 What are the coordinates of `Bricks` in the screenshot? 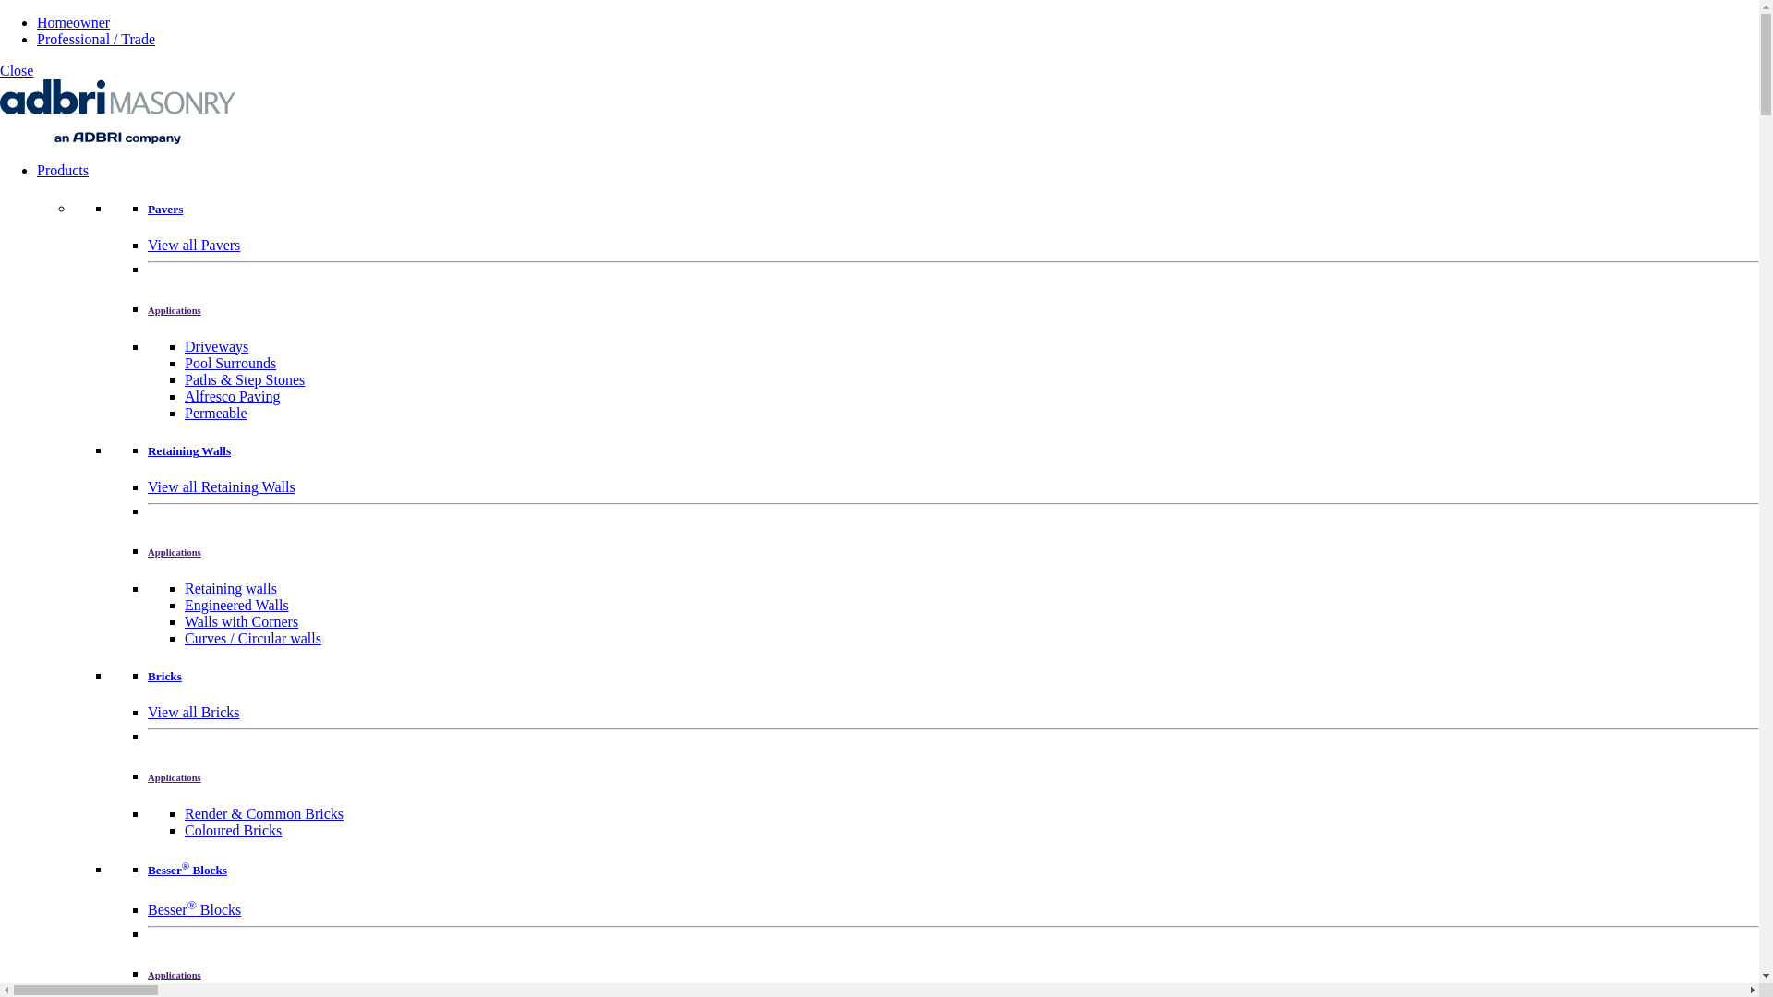 It's located at (164, 676).